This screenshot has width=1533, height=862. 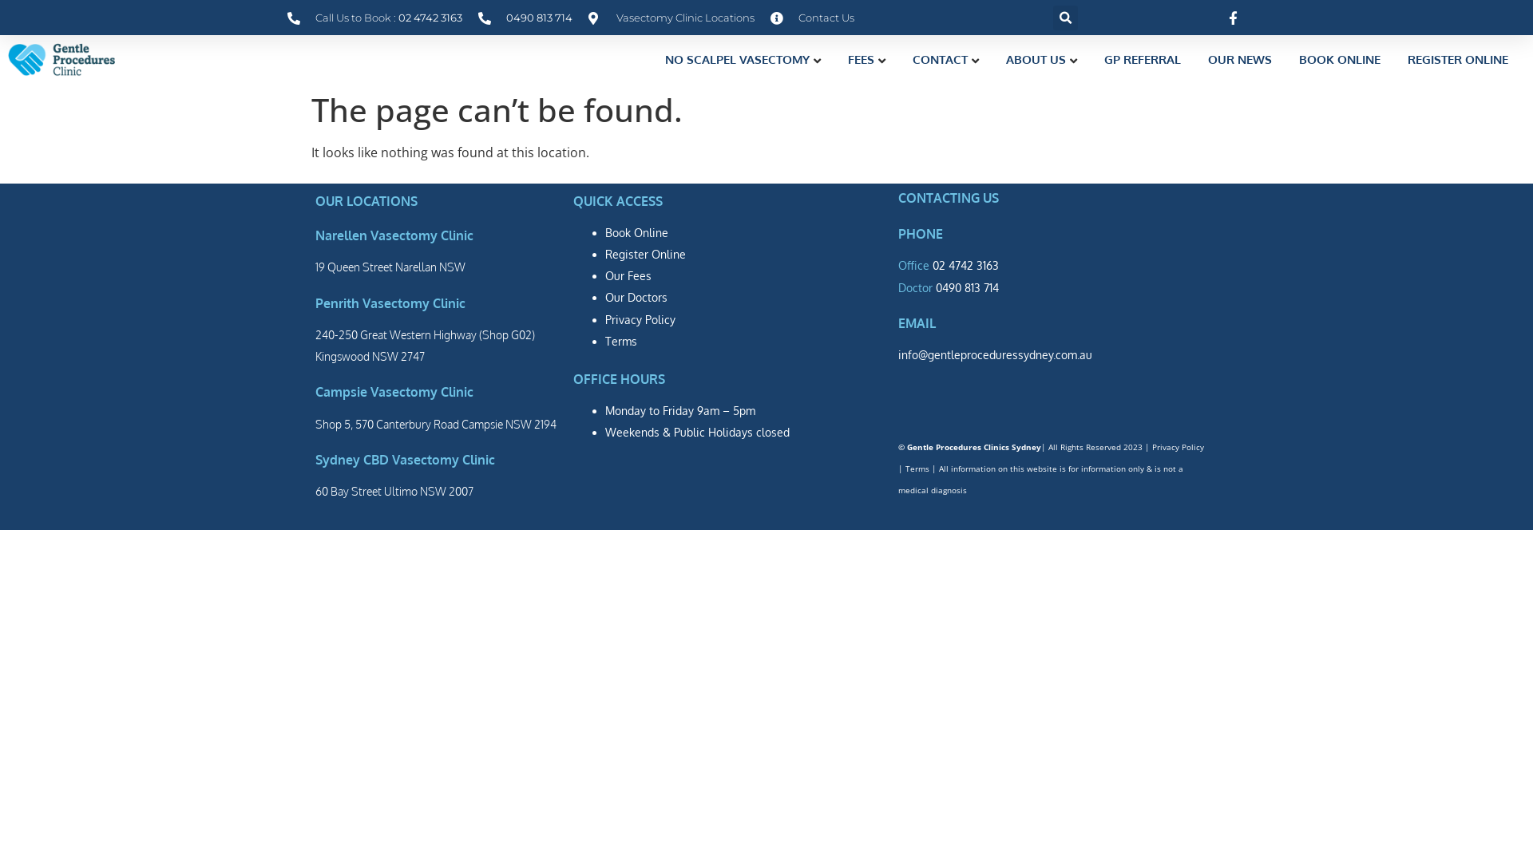 I want to click on info@gentleproceduressydney.com.au, so click(x=995, y=354).